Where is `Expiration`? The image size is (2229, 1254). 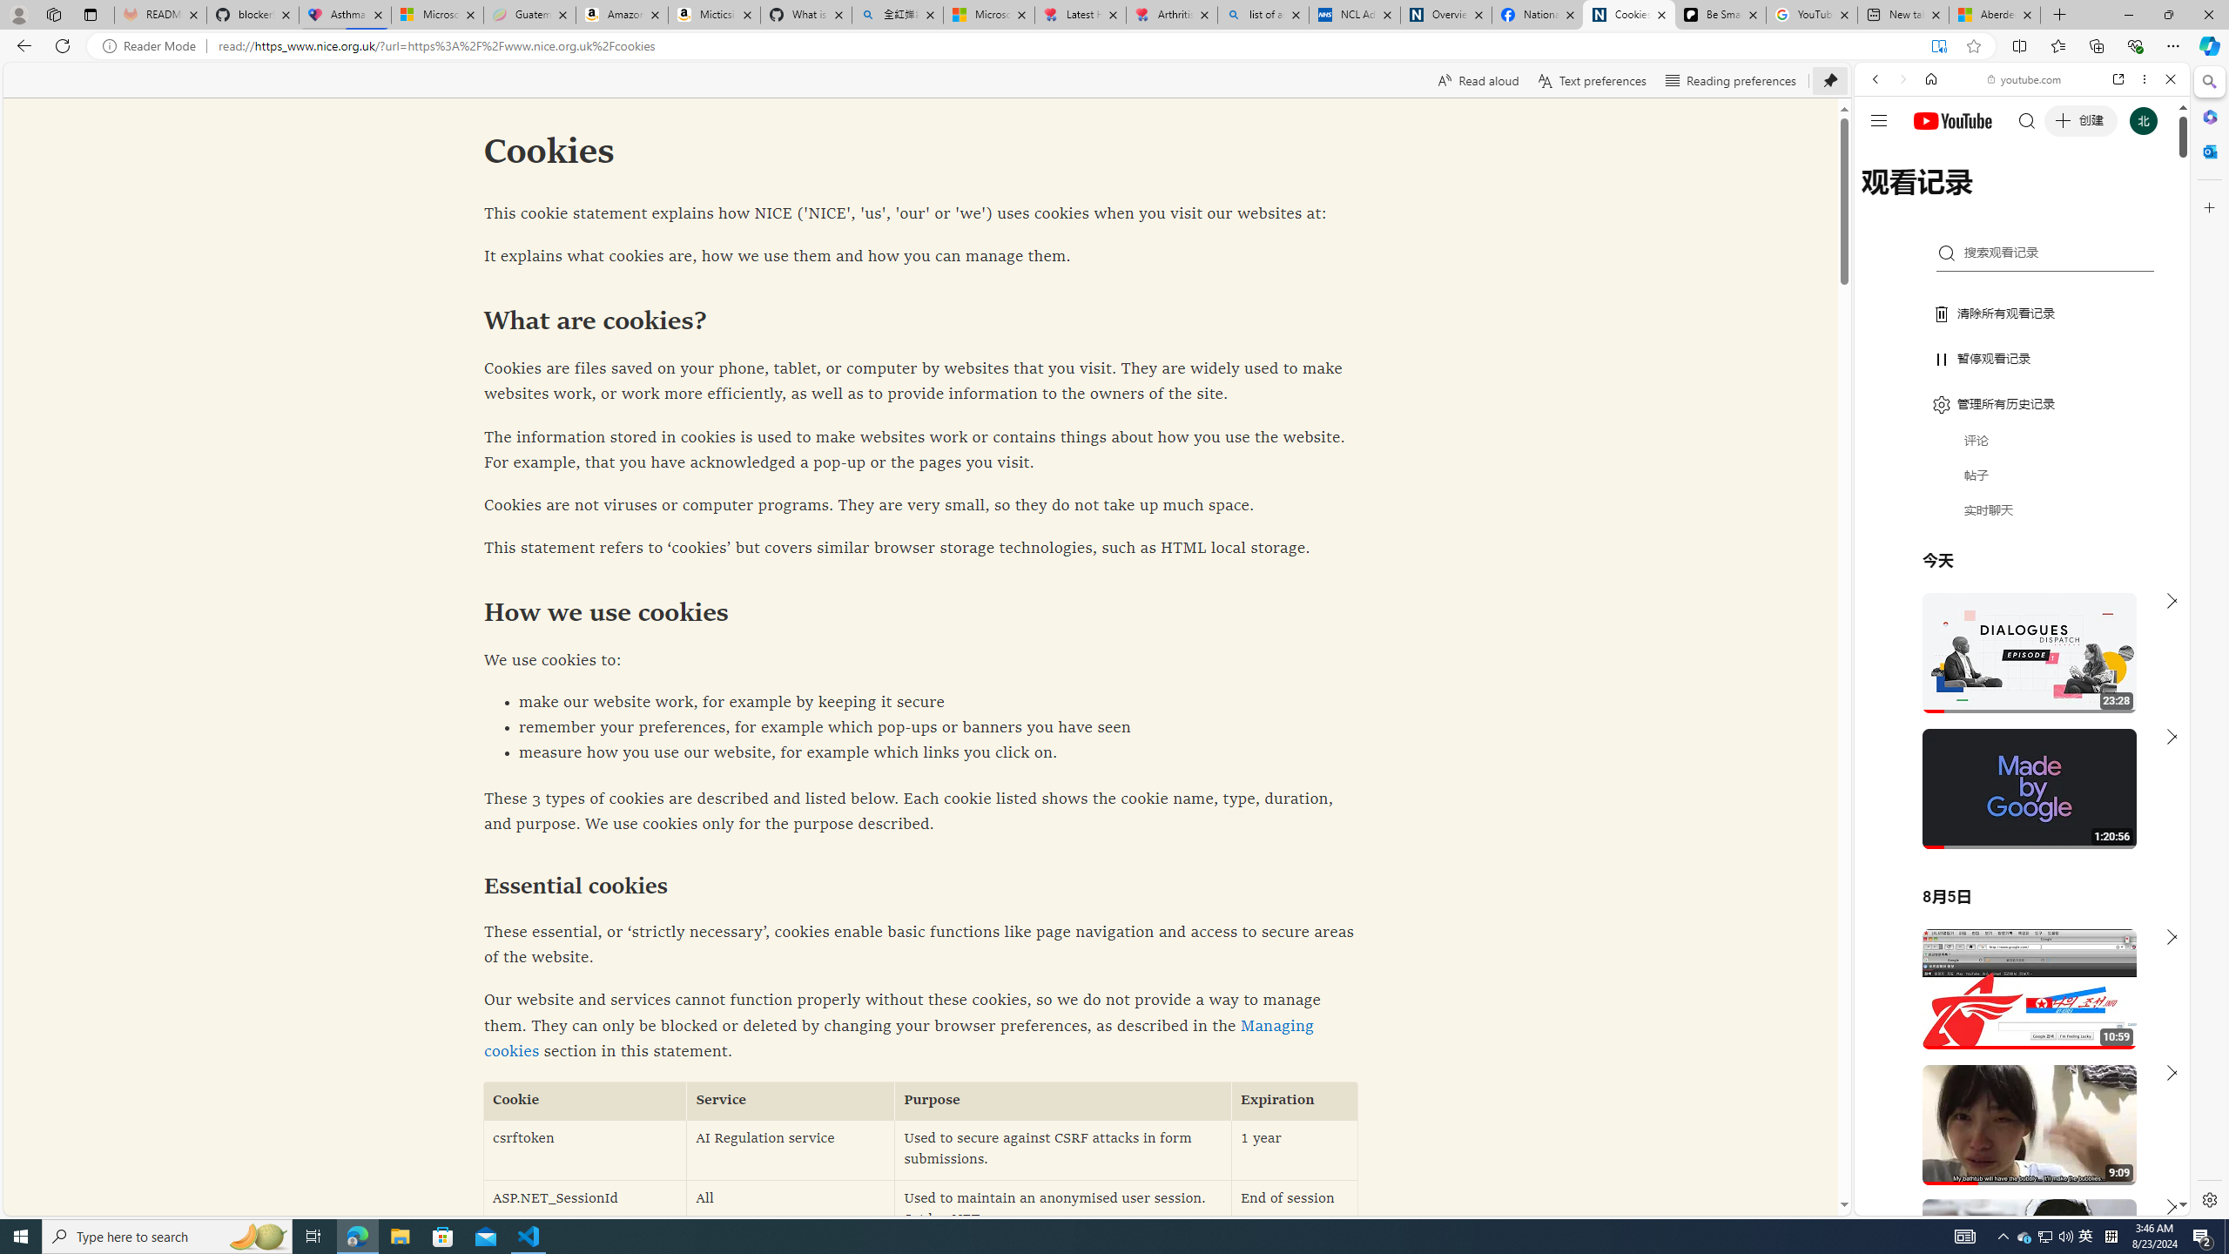
Expiration is located at coordinates (1294, 1101).